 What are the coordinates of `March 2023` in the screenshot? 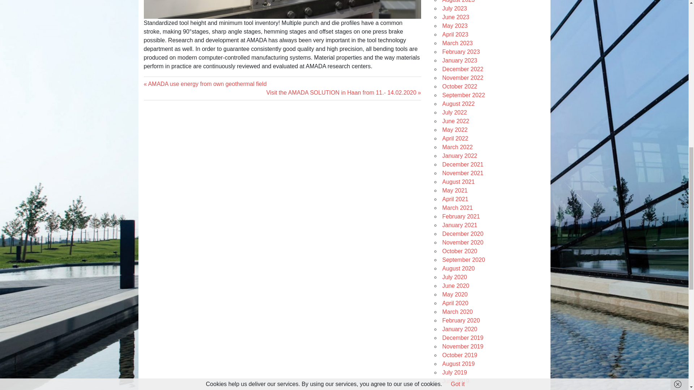 It's located at (458, 43).